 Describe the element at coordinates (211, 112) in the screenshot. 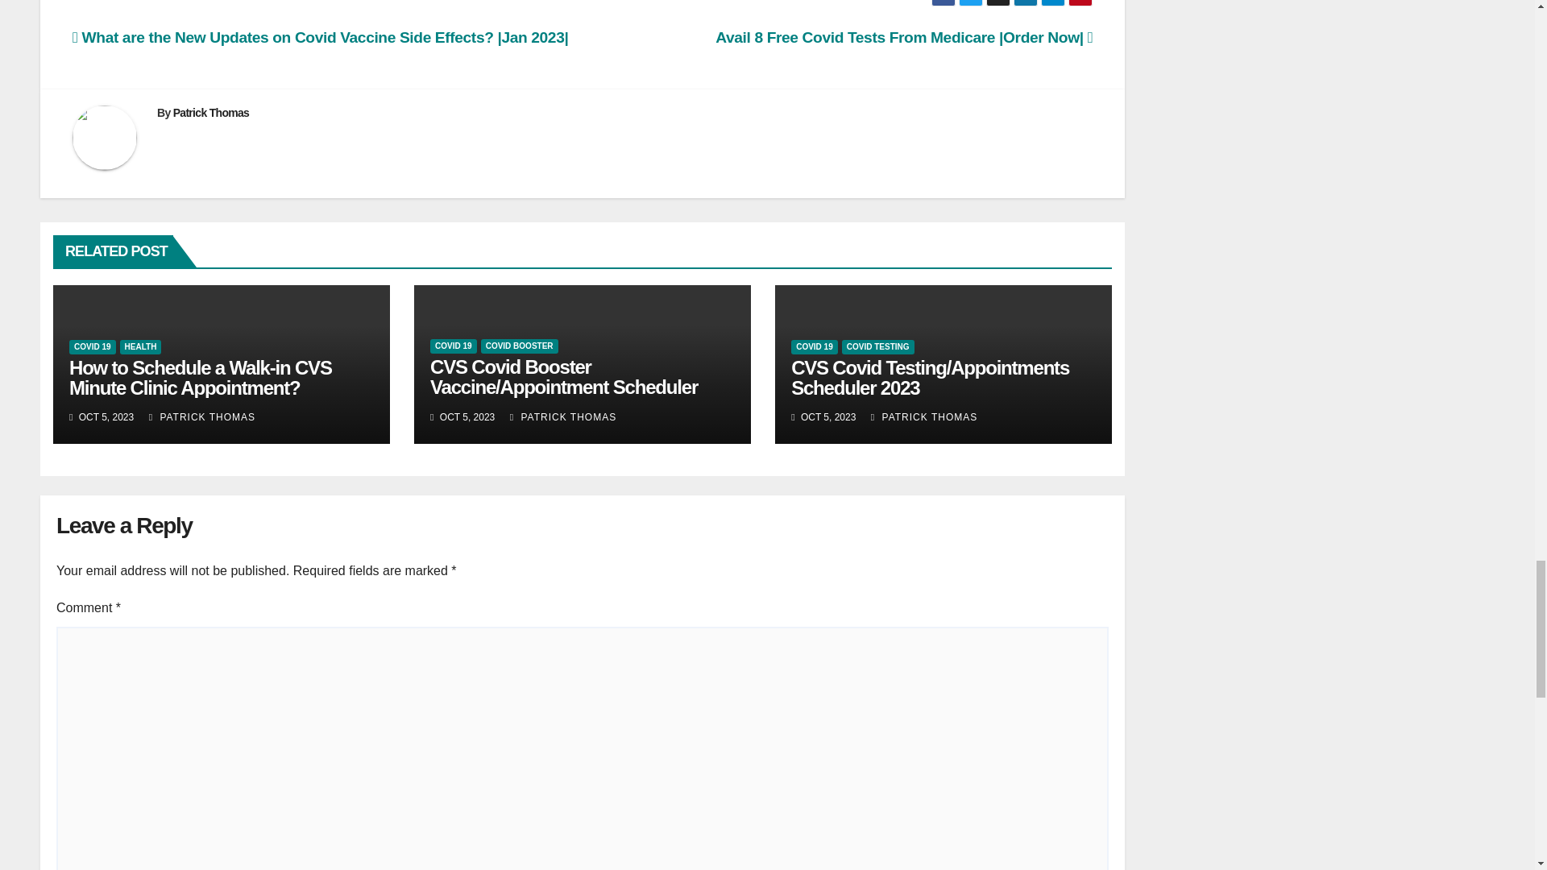

I see `Patrick Thomas` at that location.